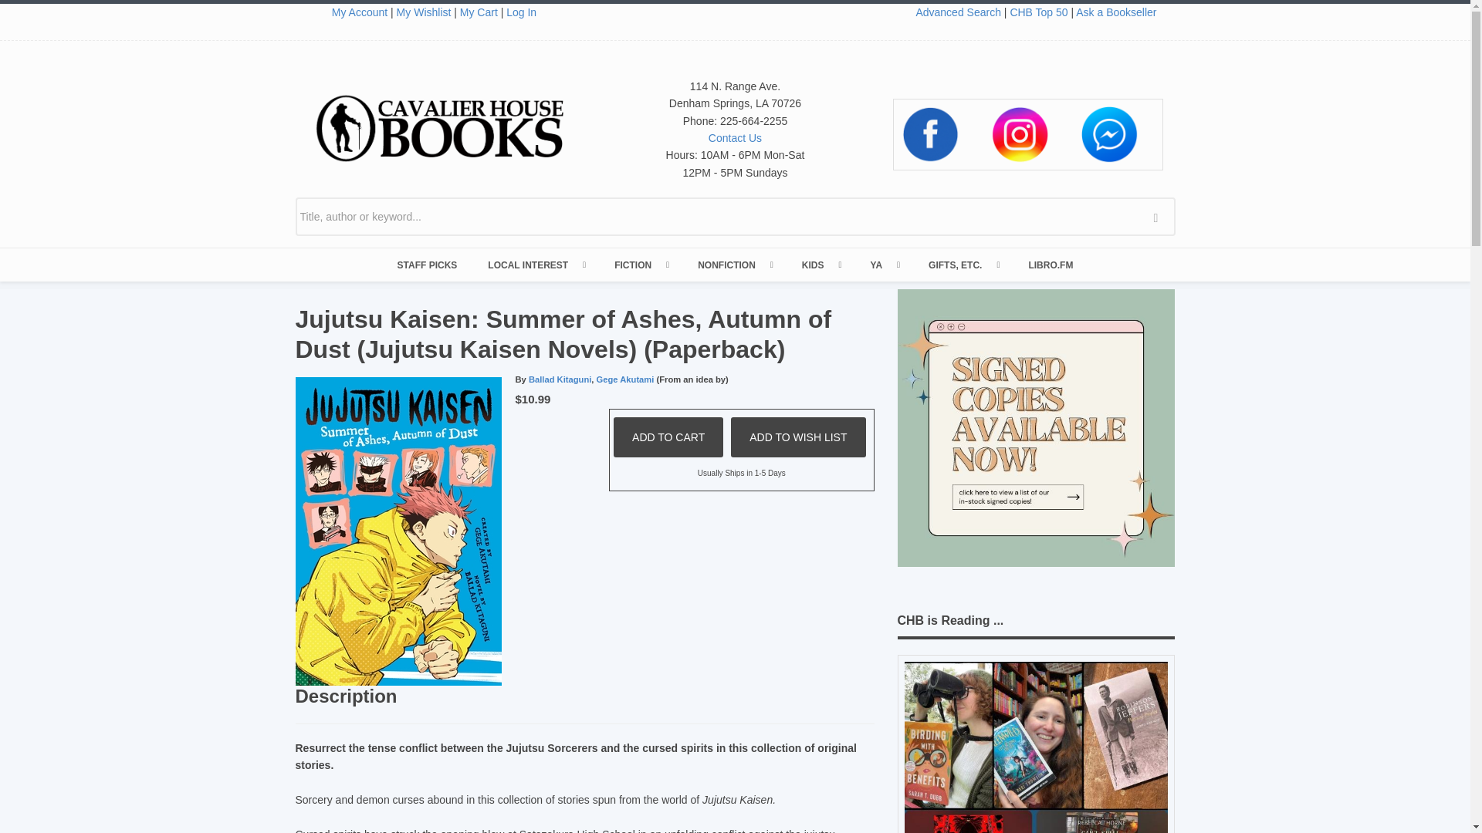 The image size is (1482, 833). I want to click on KIDS, so click(821, 265).